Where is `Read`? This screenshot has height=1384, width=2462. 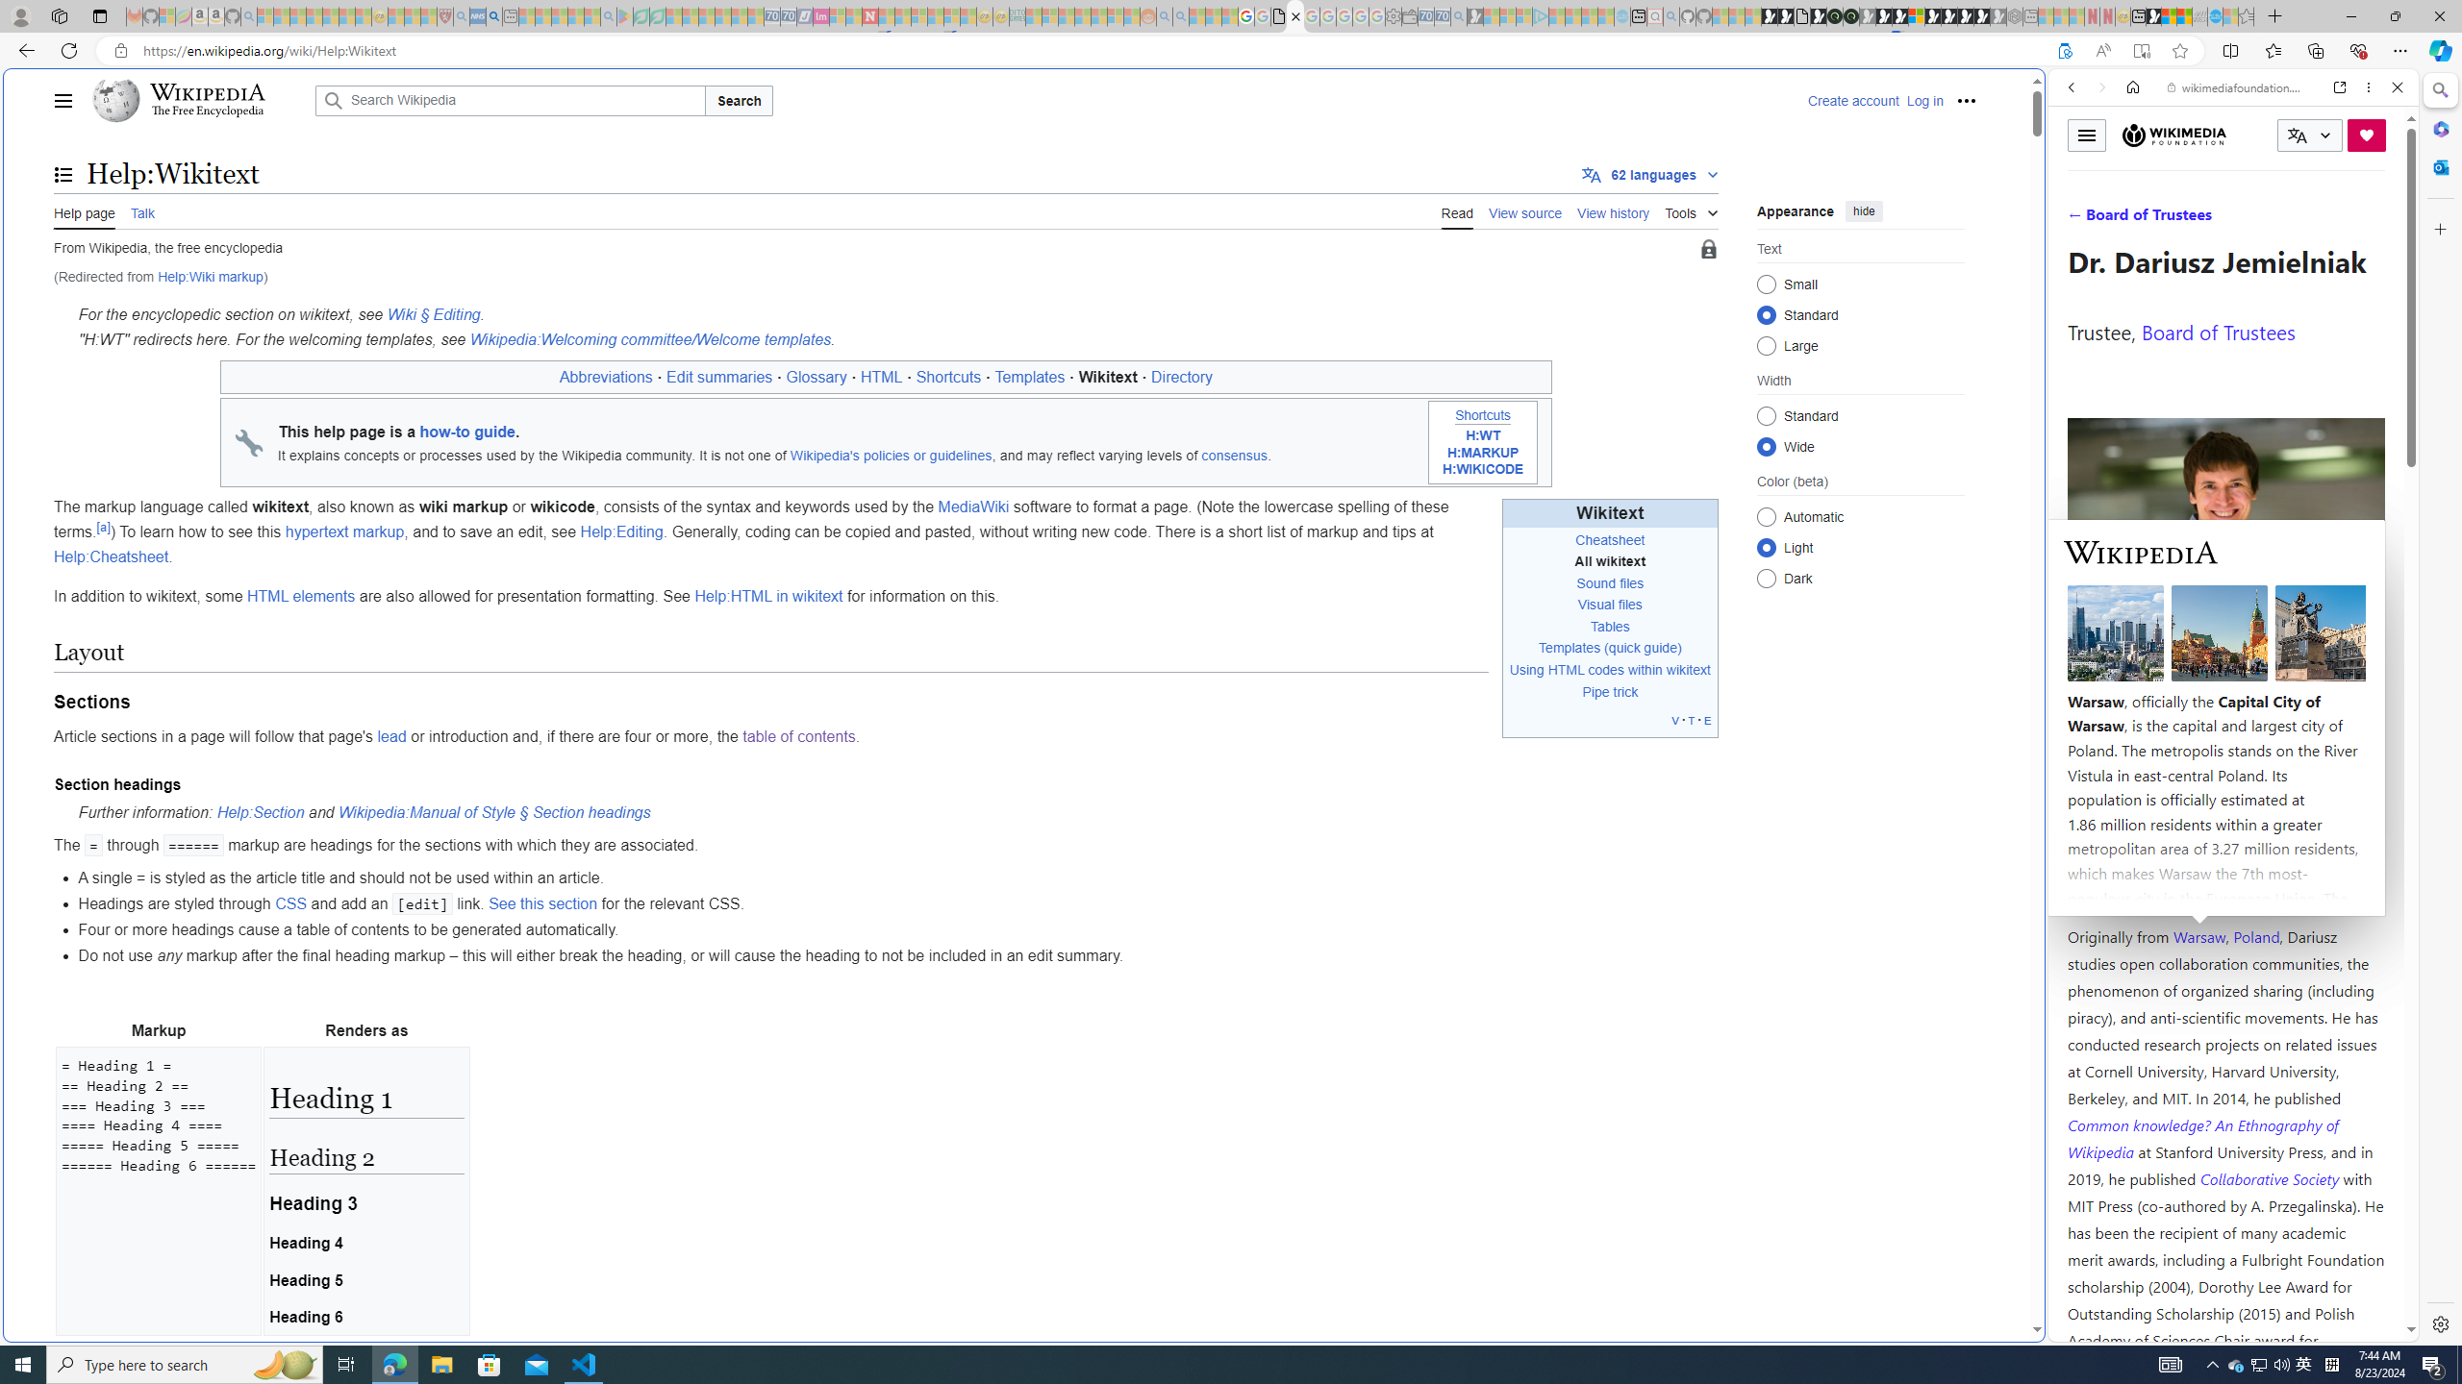 Read is located at coordinates (1457, 210).